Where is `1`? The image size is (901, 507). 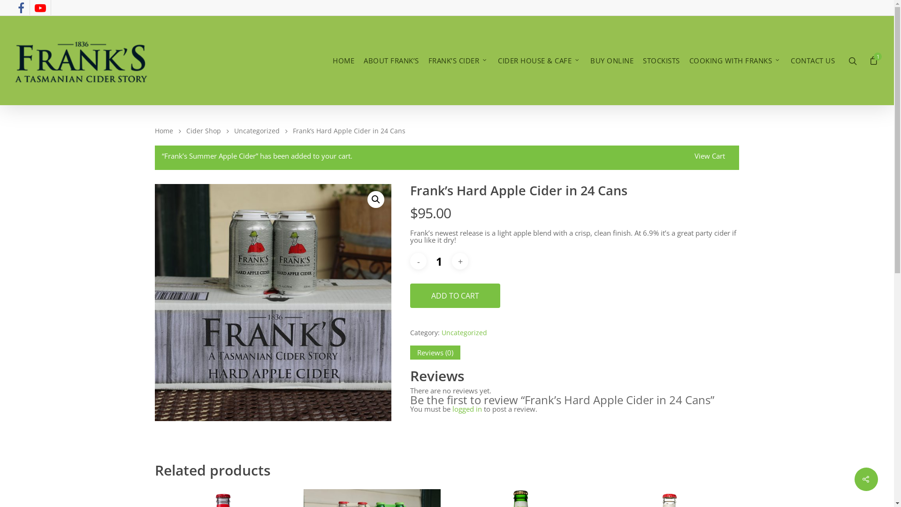
1 is located at coordinates (874, 61).